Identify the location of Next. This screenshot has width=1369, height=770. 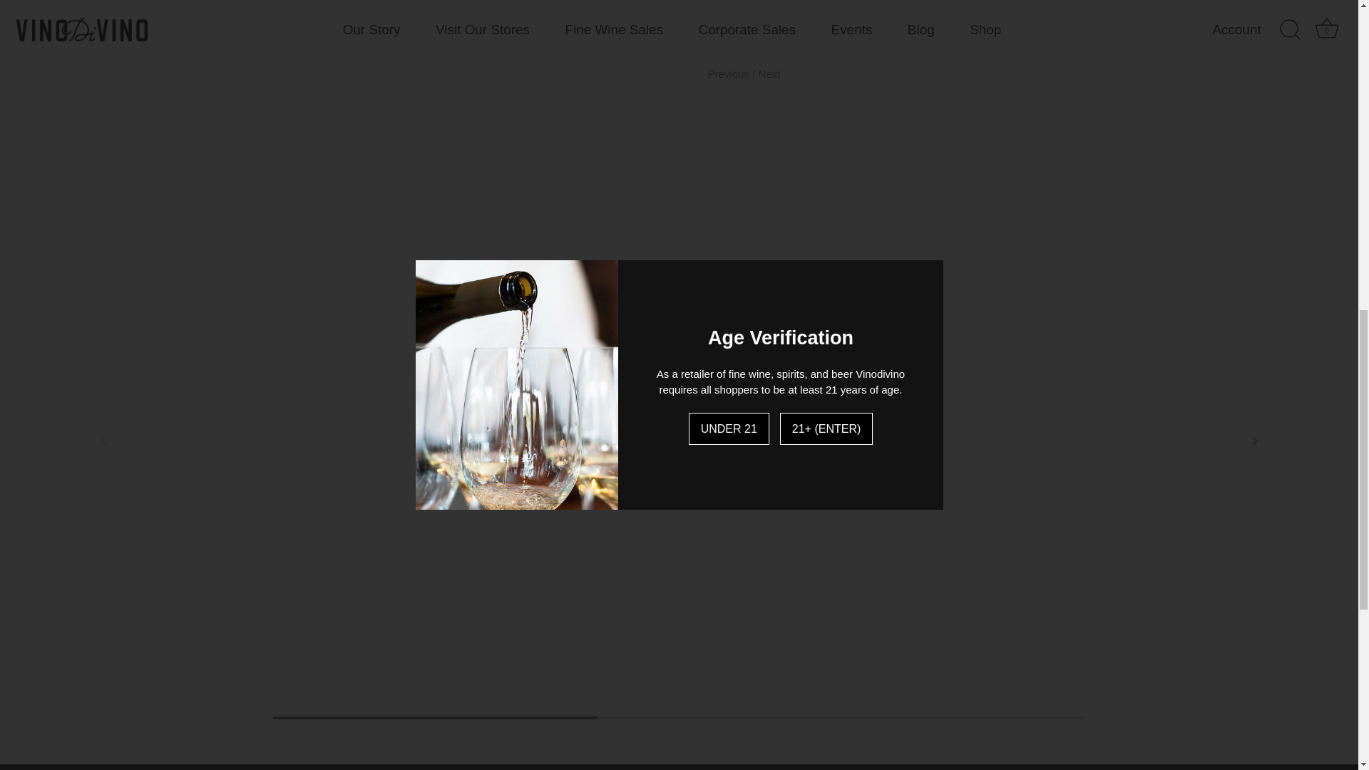
(769, 74).